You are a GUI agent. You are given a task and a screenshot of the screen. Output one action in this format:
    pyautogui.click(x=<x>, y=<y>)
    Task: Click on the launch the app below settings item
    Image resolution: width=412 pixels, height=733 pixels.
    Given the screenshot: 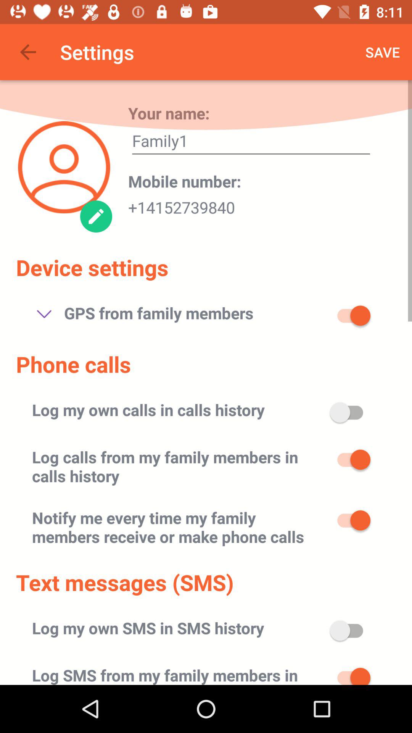 What is the action you would take?
    pyautogui.click(x=169, y=113)
    